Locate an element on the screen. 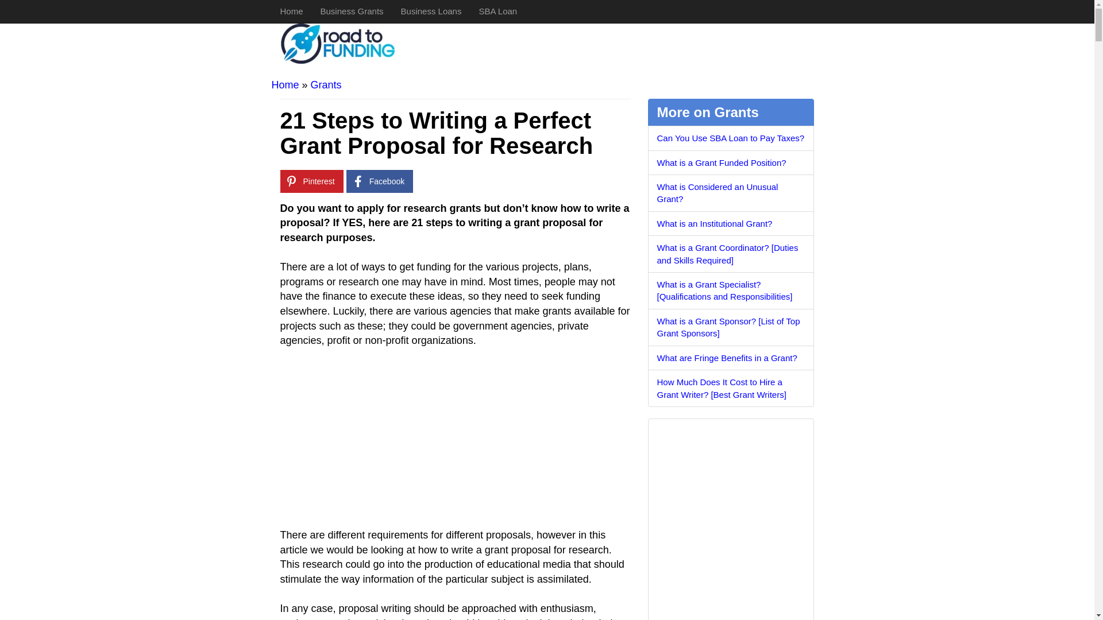 Image resolution: width=1103 pixels, height=620 pixels. What is Considered an Unusual Grant? is located at coordinates (731, 193).